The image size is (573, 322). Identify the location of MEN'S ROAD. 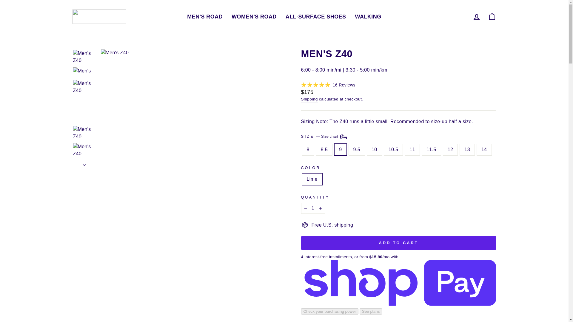
(205, 16).